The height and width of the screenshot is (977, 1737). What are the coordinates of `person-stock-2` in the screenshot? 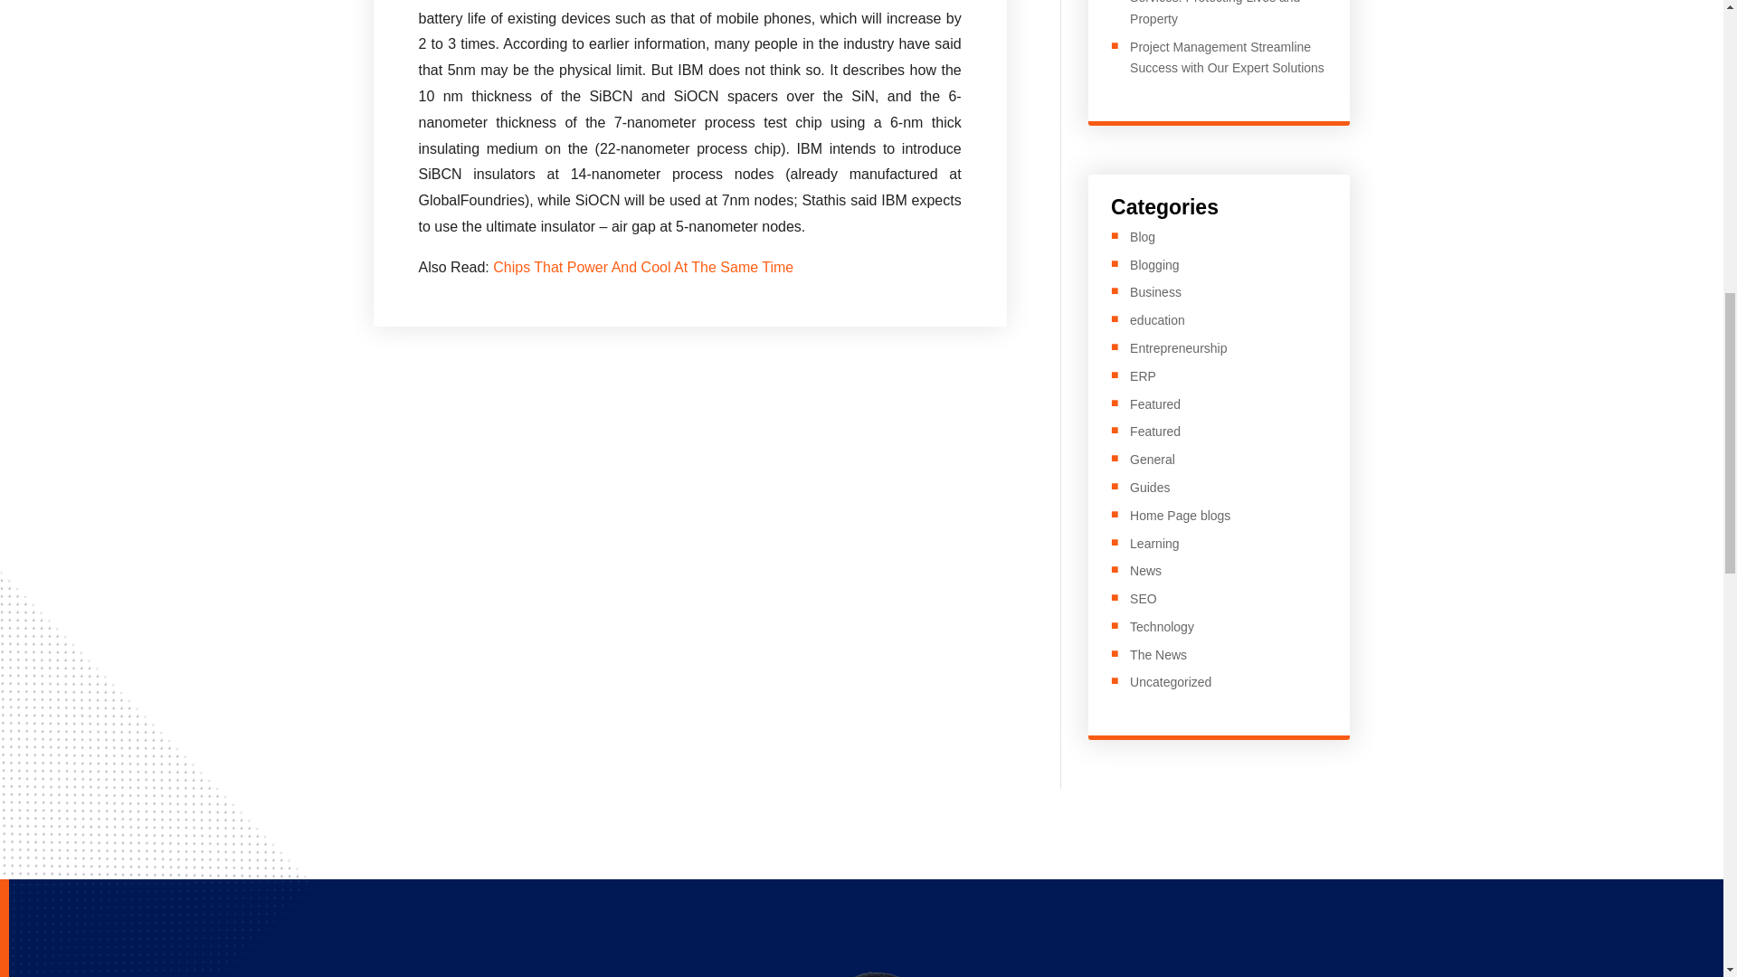 It's located at (865, 973).